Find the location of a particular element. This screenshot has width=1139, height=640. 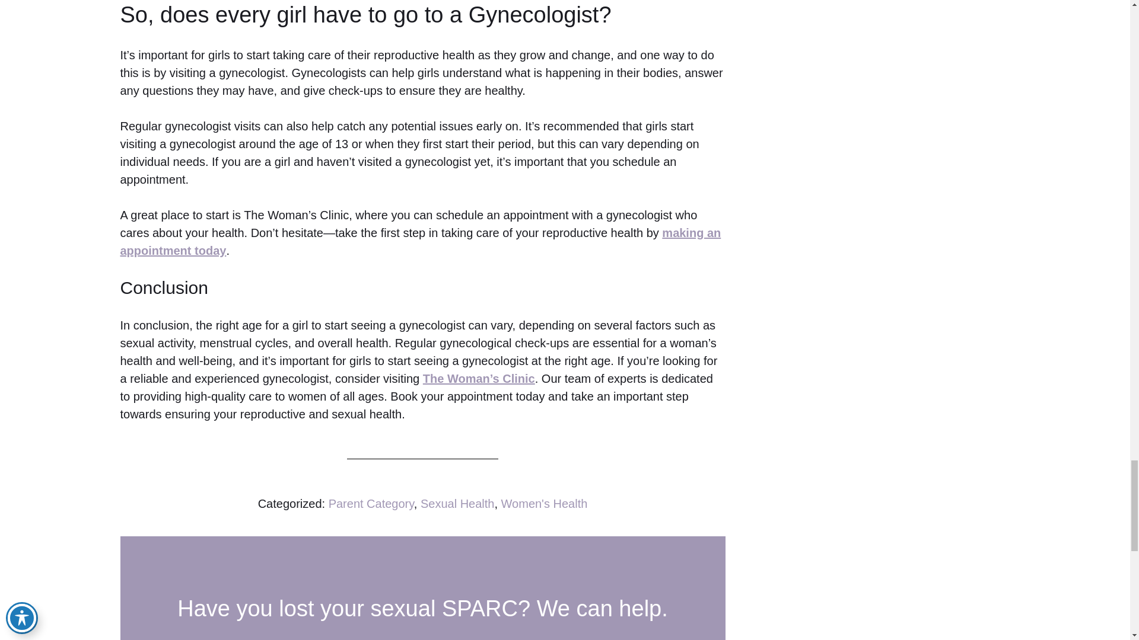

making an appointment today is located at coordinates (420, 242).